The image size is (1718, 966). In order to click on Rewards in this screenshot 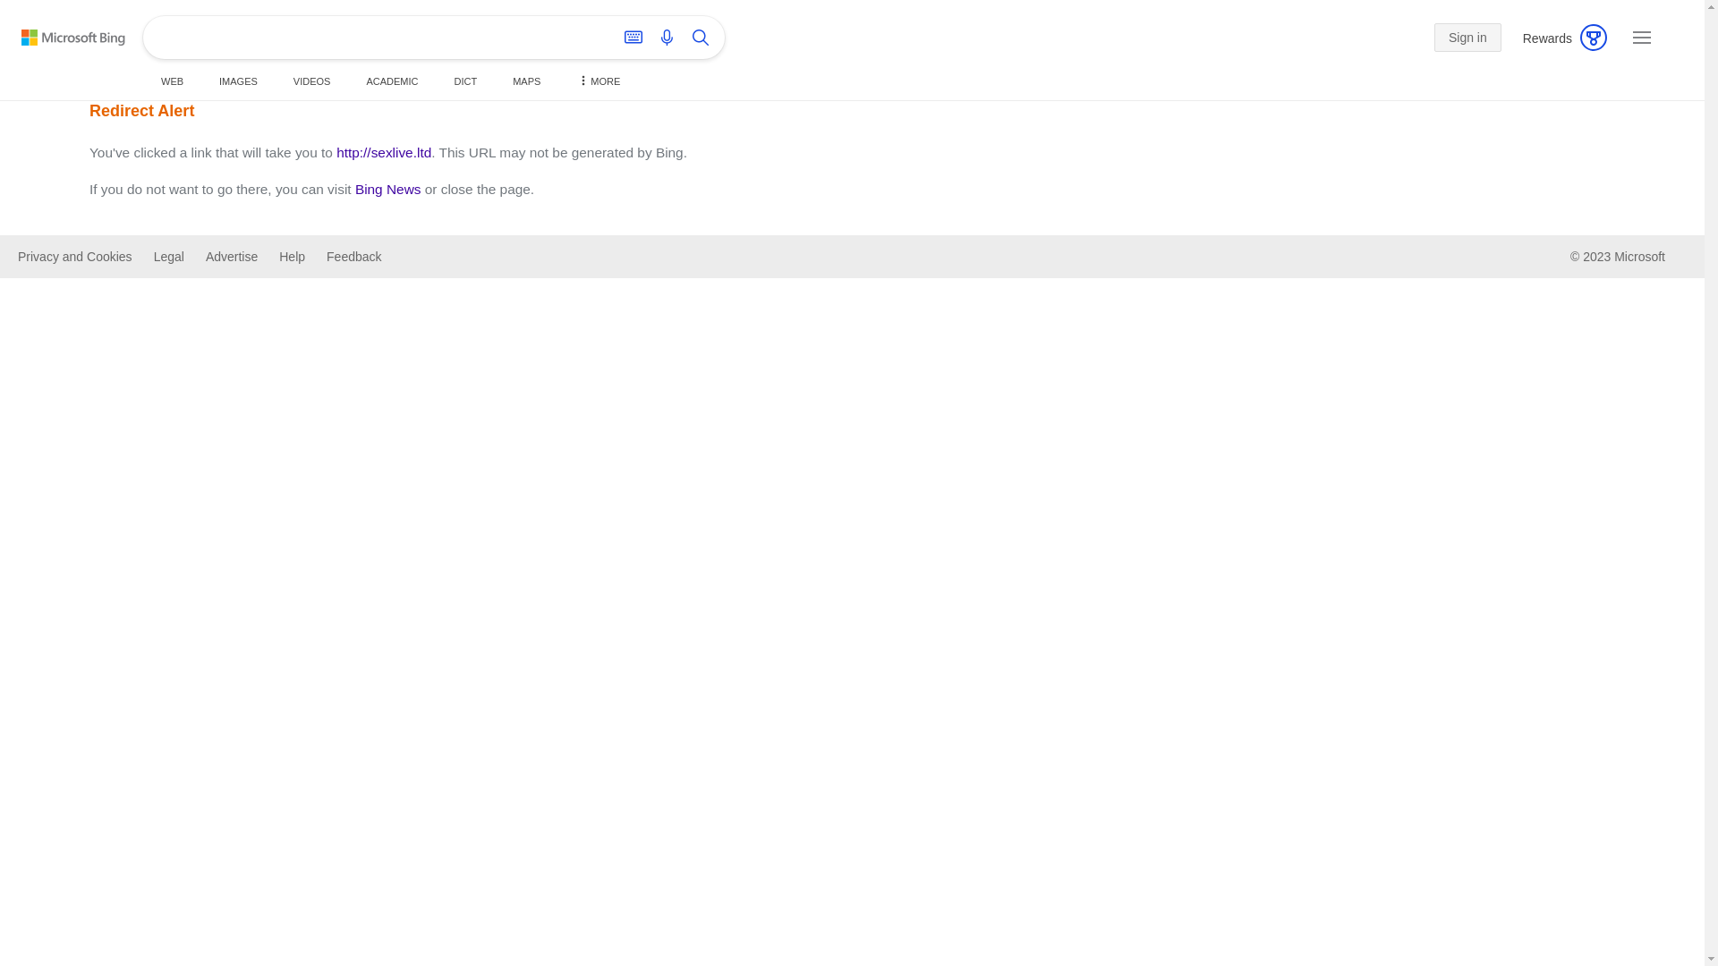, I will do `click(1559, 38)`.